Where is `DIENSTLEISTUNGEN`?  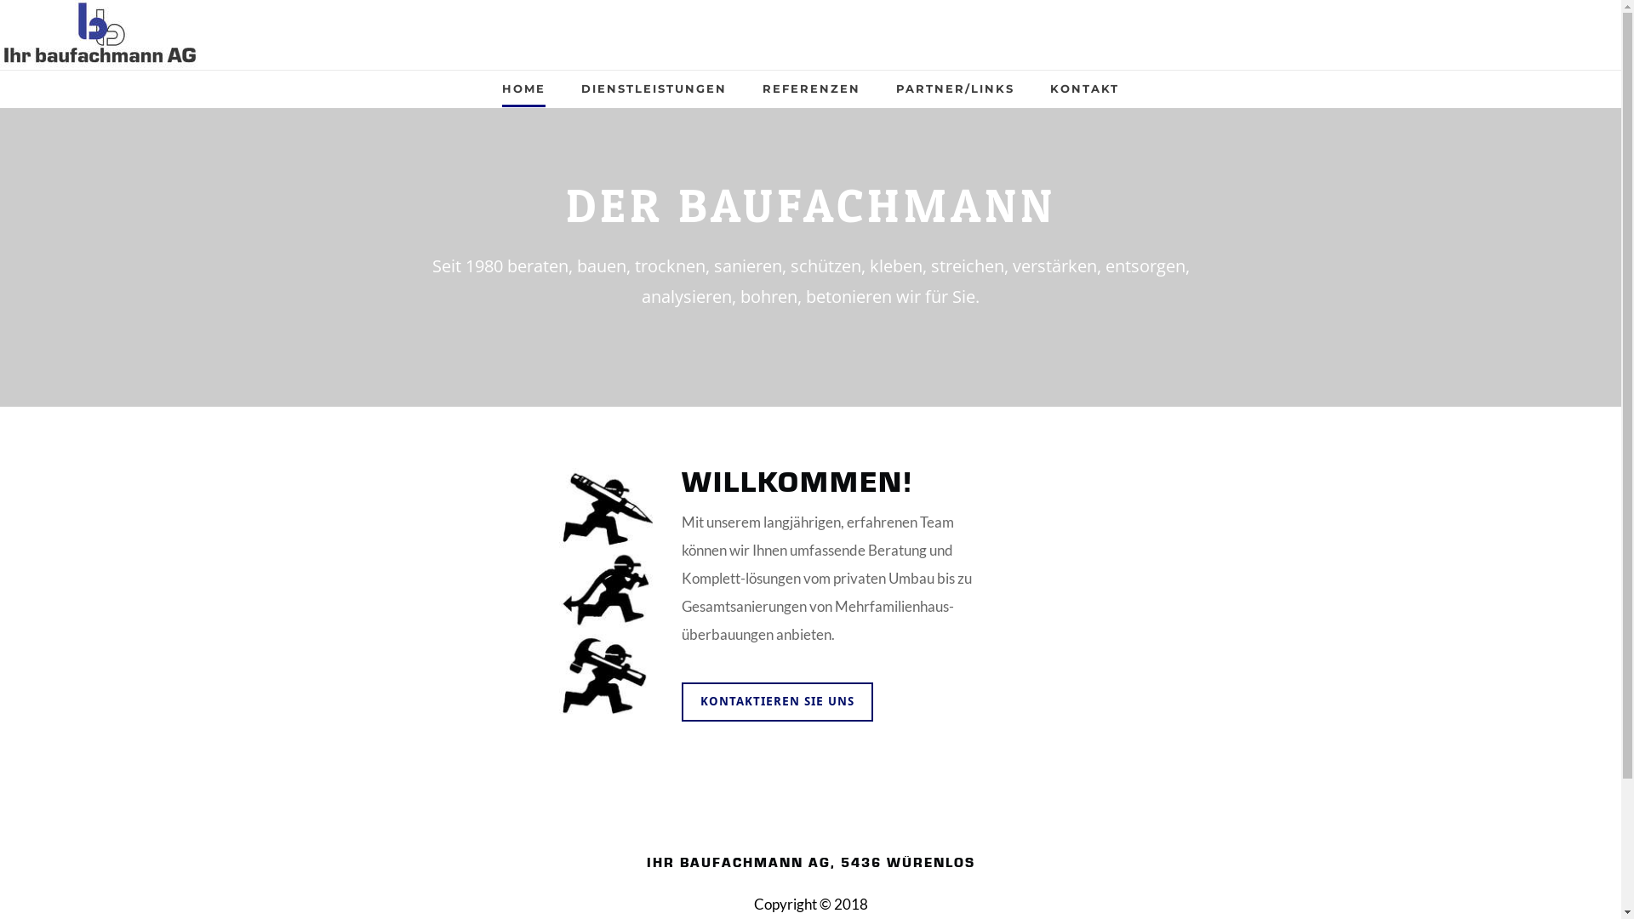
DIENSTLEISTUNGEN is located at coordinates (654, 94).